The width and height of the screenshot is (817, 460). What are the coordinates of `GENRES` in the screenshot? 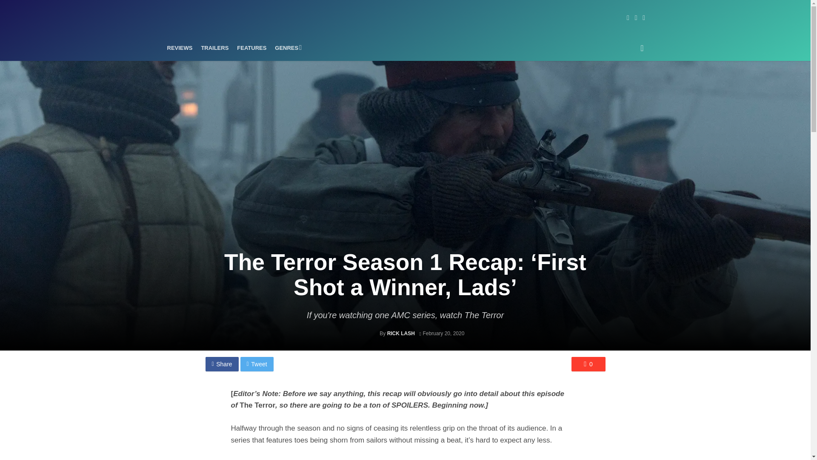 It's located at (287, 48).